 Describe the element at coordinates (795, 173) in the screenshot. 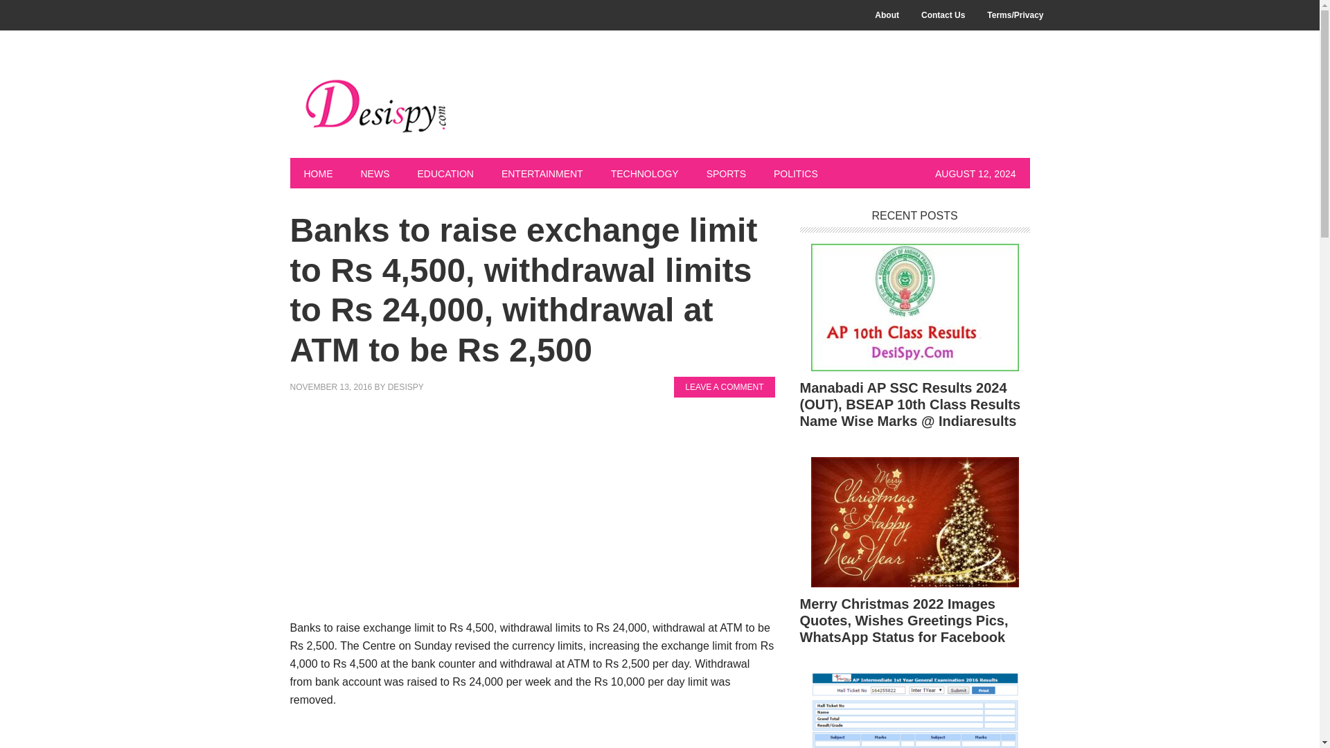

I see `POLITICS` at that location.